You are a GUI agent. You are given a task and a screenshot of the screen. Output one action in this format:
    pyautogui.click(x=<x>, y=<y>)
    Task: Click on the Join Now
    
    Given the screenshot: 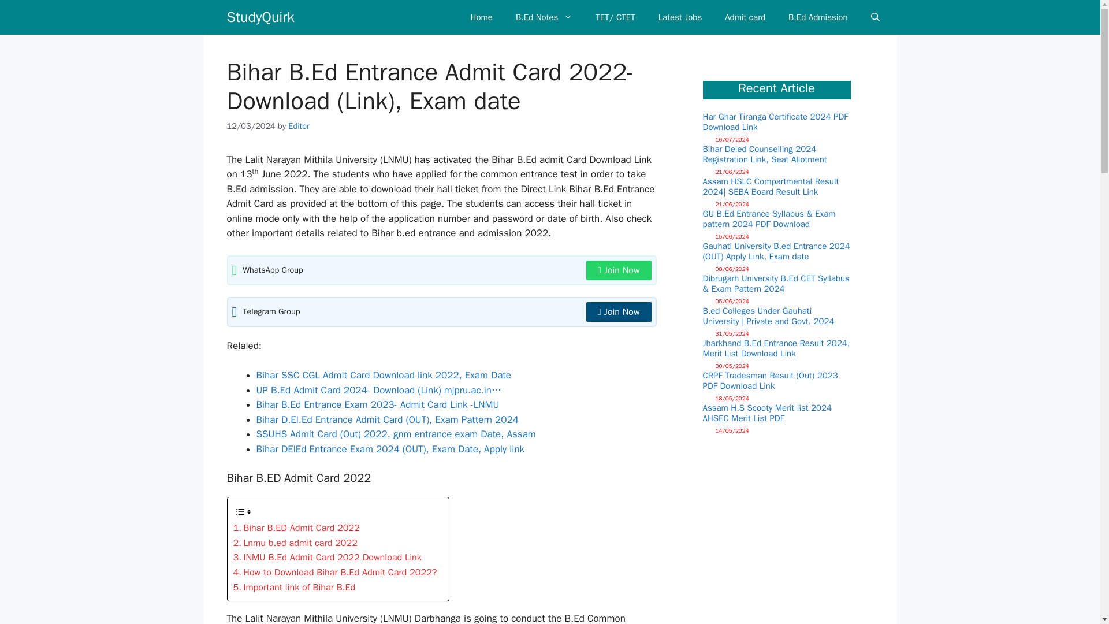 What is the action you would take?
    pyautogui.click(x=619, y=312)
    